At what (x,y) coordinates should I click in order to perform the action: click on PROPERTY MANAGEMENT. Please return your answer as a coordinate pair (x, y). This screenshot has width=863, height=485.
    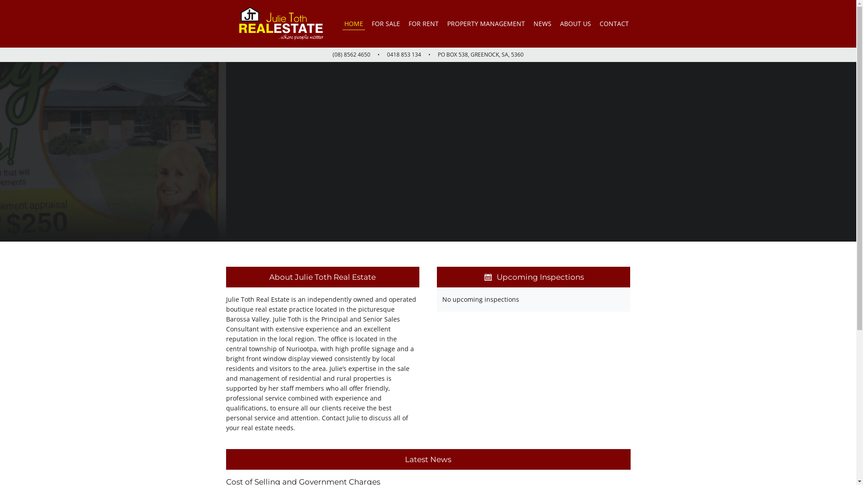
    Looking at the image, I should click on (485, 23).